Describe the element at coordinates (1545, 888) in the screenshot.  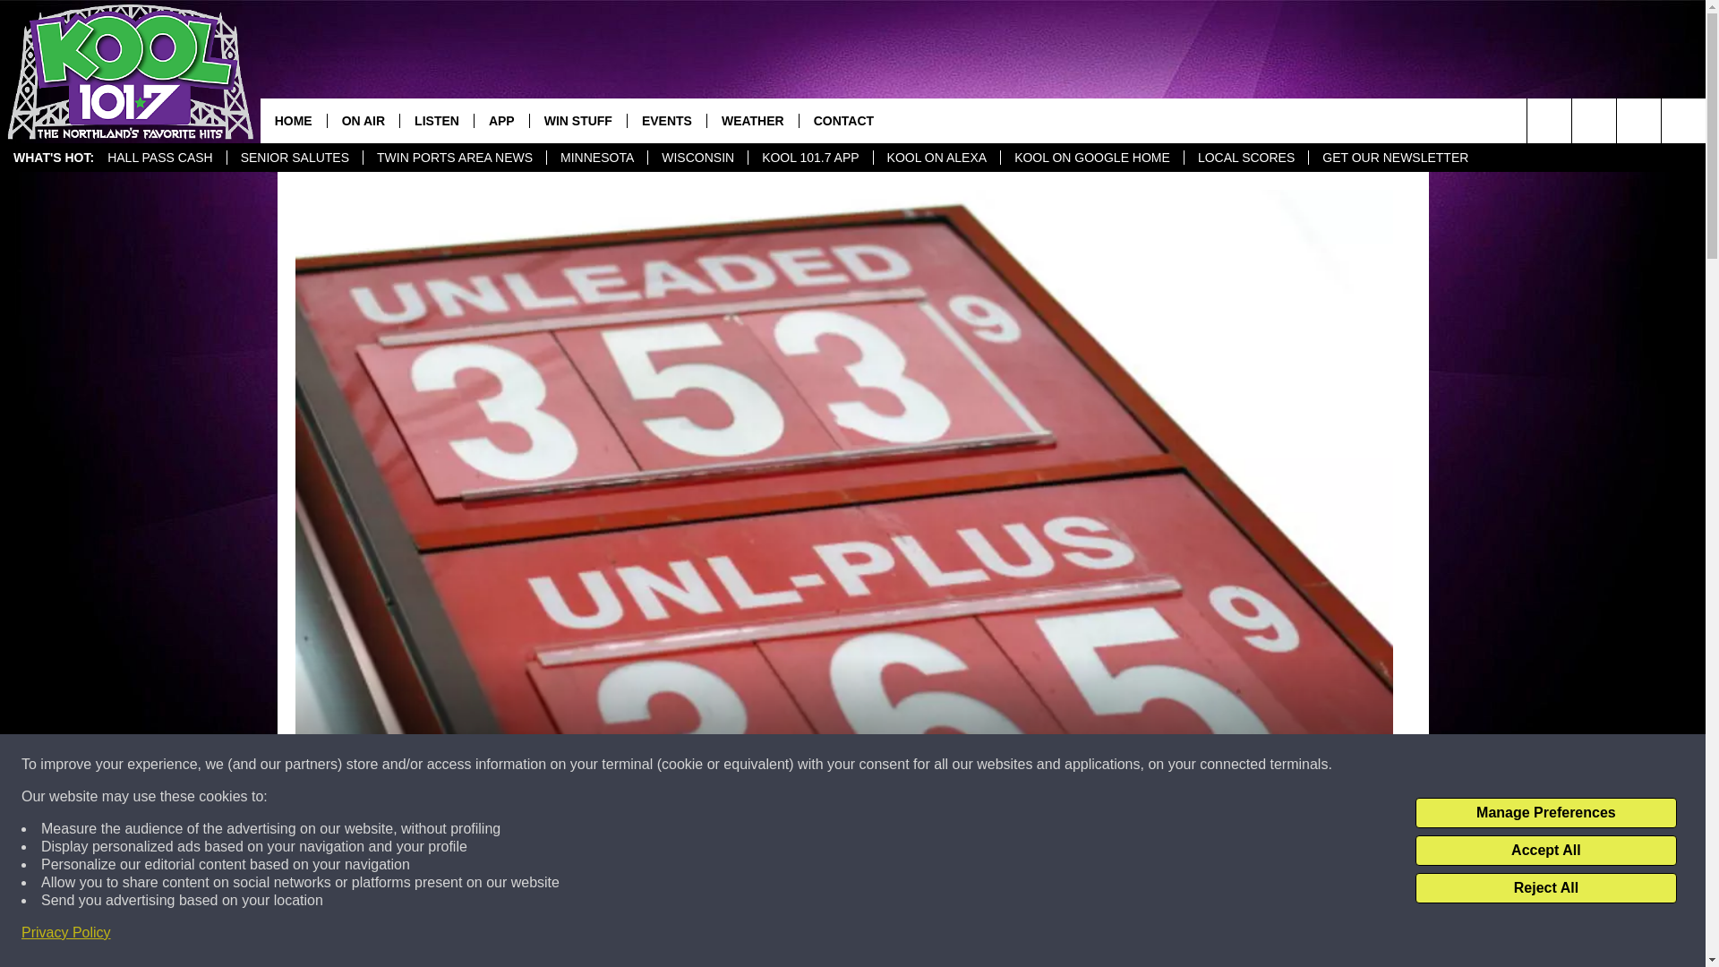
I see `Reject All` at that location.